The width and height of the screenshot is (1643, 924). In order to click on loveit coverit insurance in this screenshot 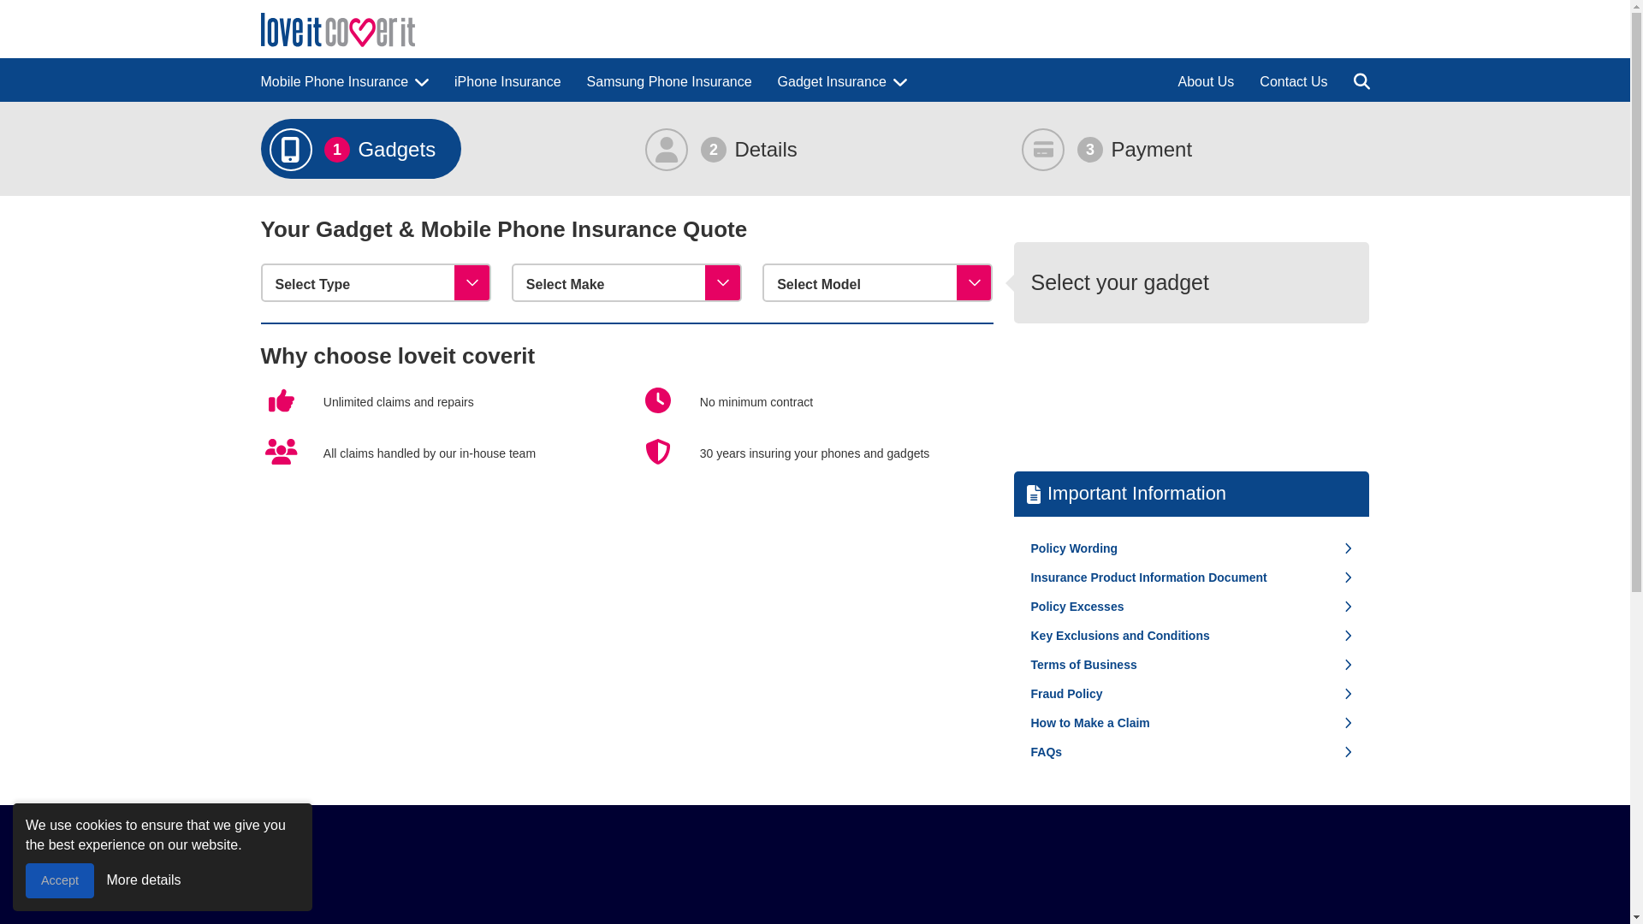, I will do `click(336, 31)`.